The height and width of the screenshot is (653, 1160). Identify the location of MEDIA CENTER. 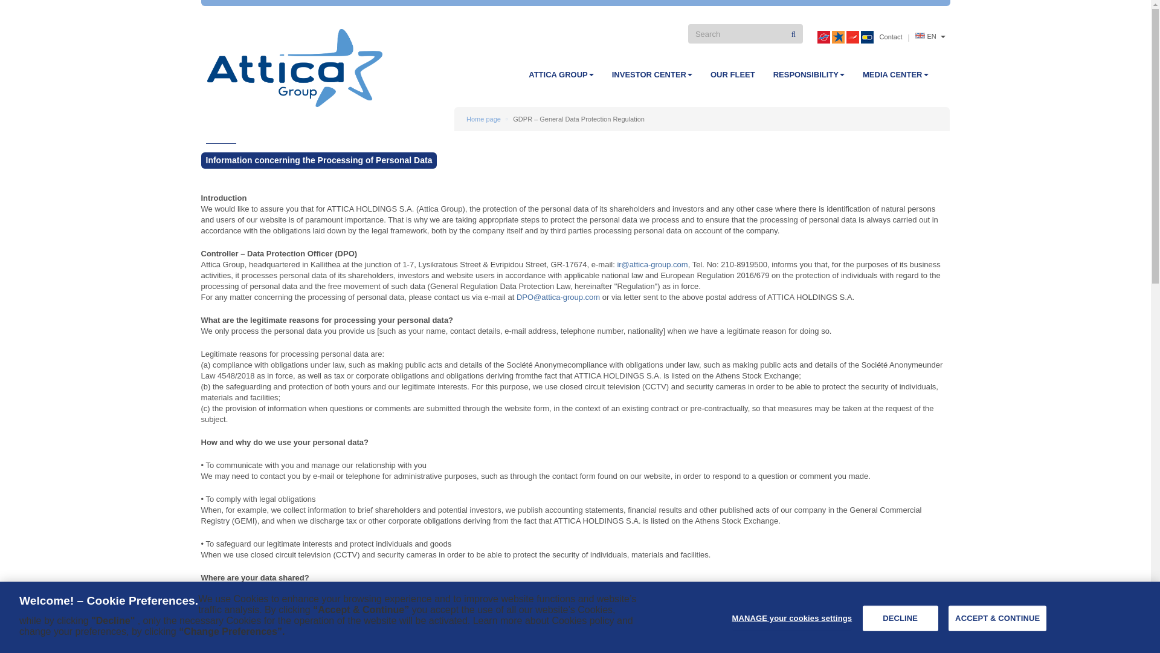
(895, 75).